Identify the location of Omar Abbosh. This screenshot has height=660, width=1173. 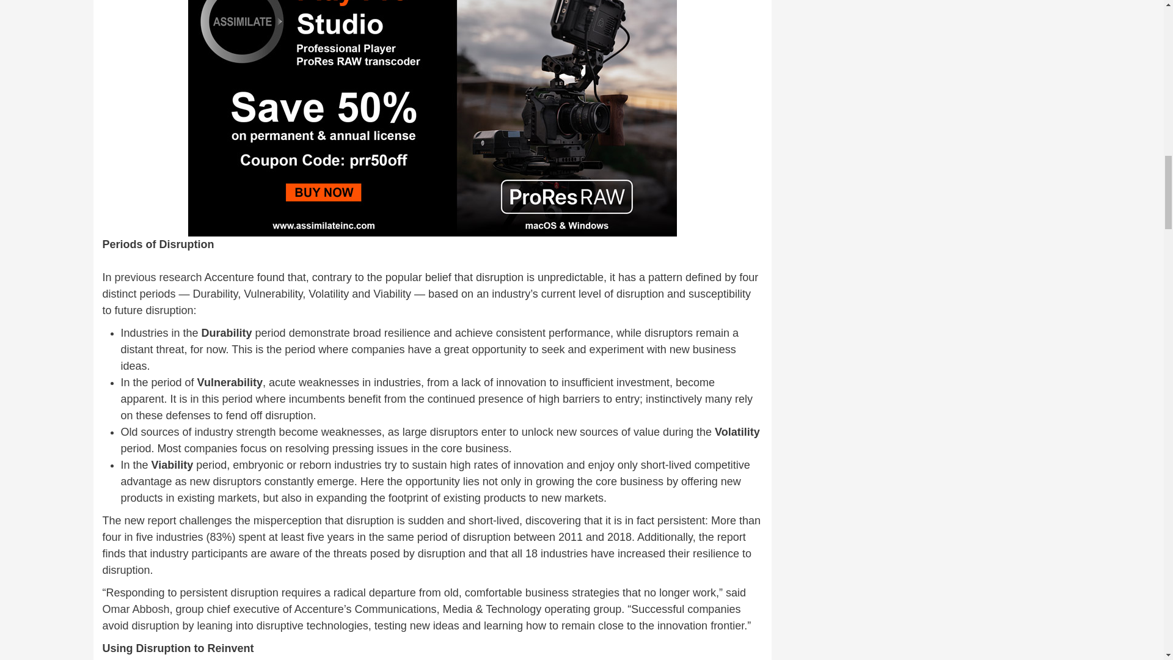
(136, 609).